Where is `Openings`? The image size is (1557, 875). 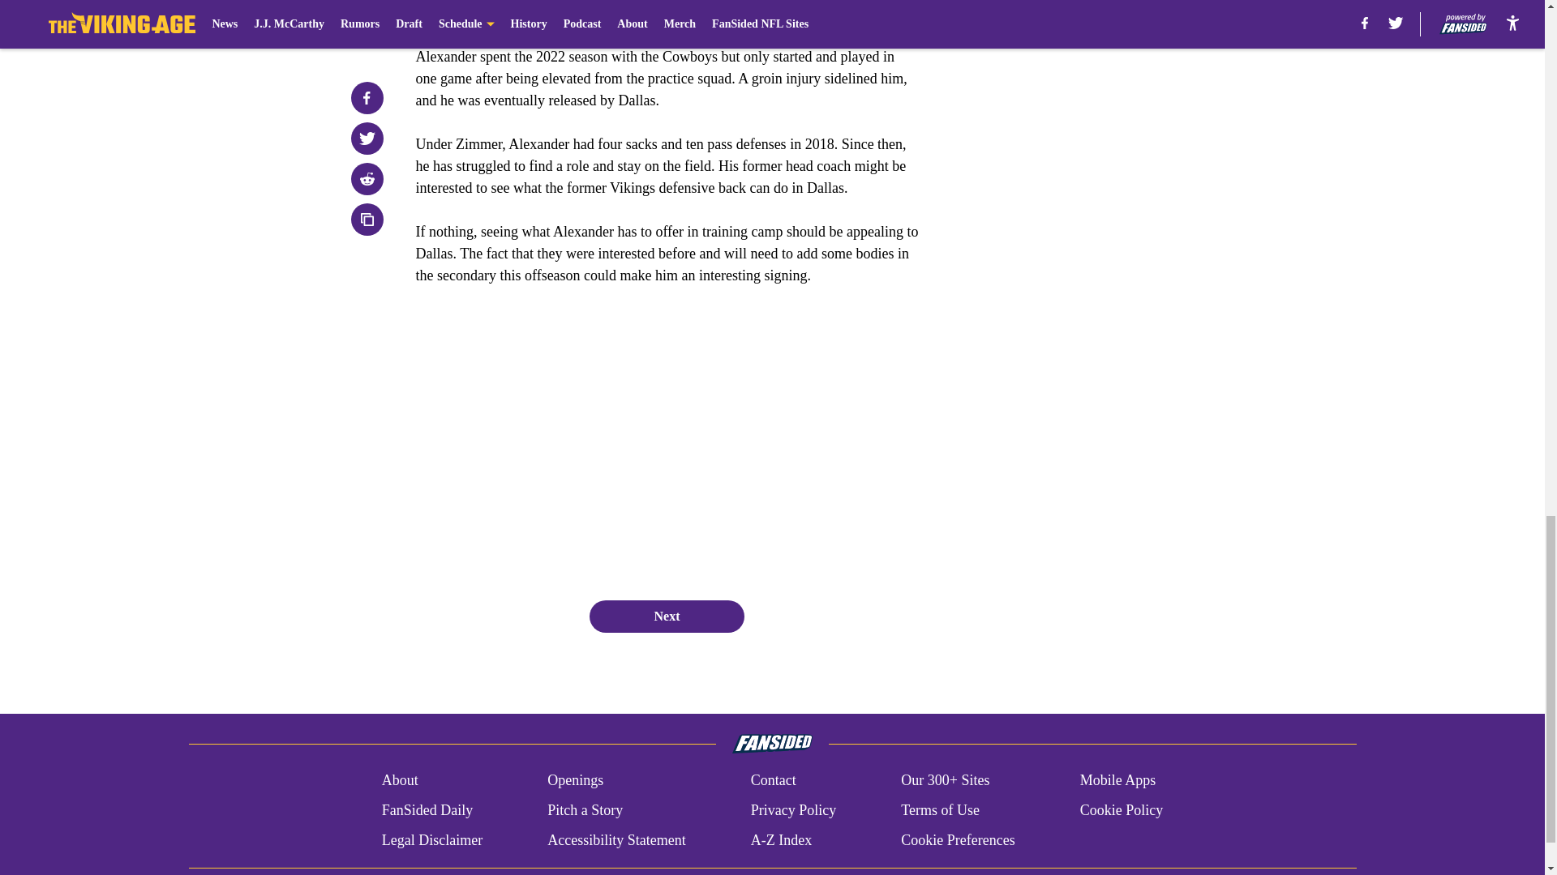 Openings is located at coordinates (576, 781).